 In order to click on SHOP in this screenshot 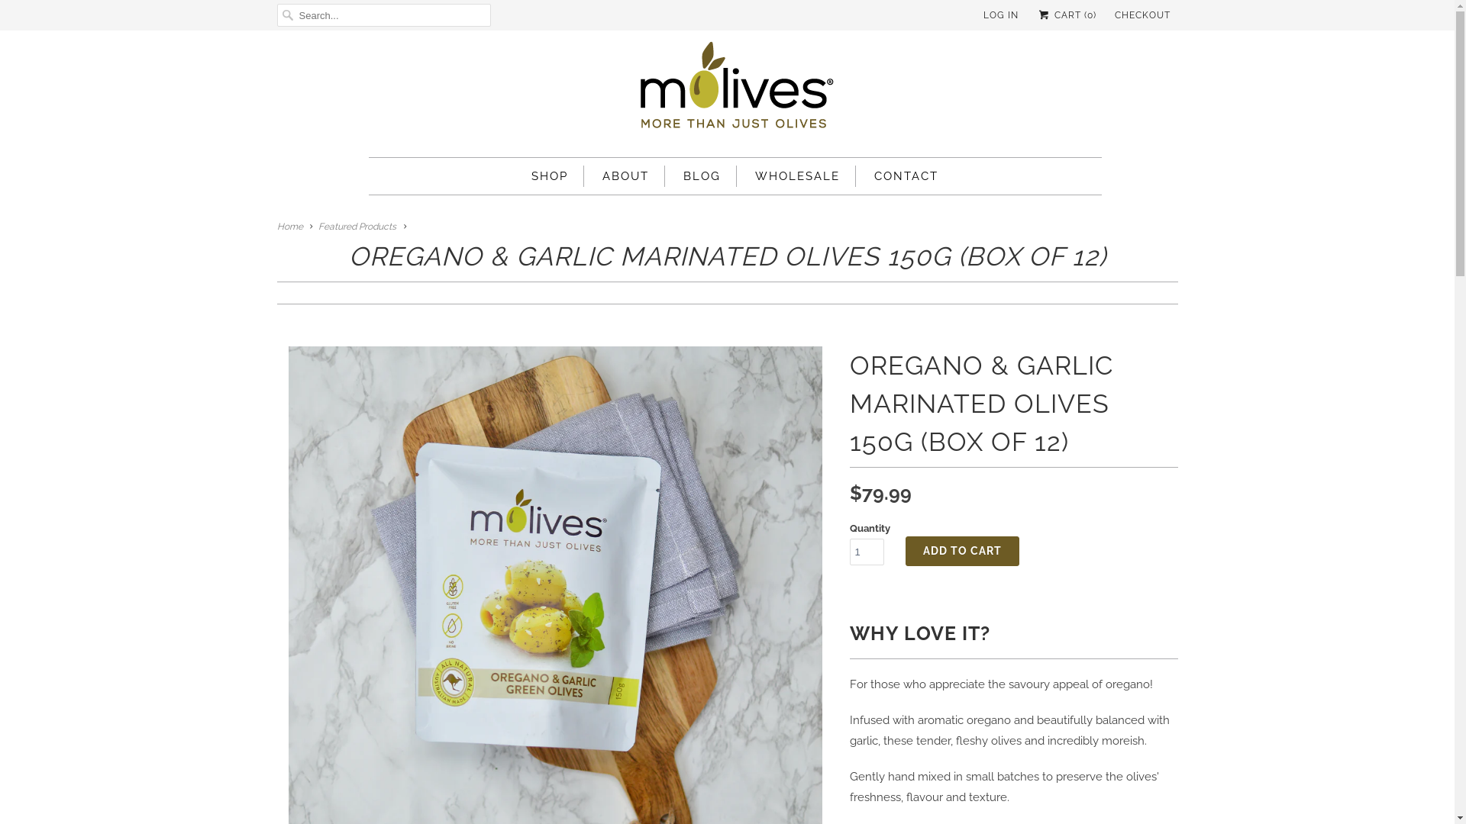, I will do `click(550, 176)`.